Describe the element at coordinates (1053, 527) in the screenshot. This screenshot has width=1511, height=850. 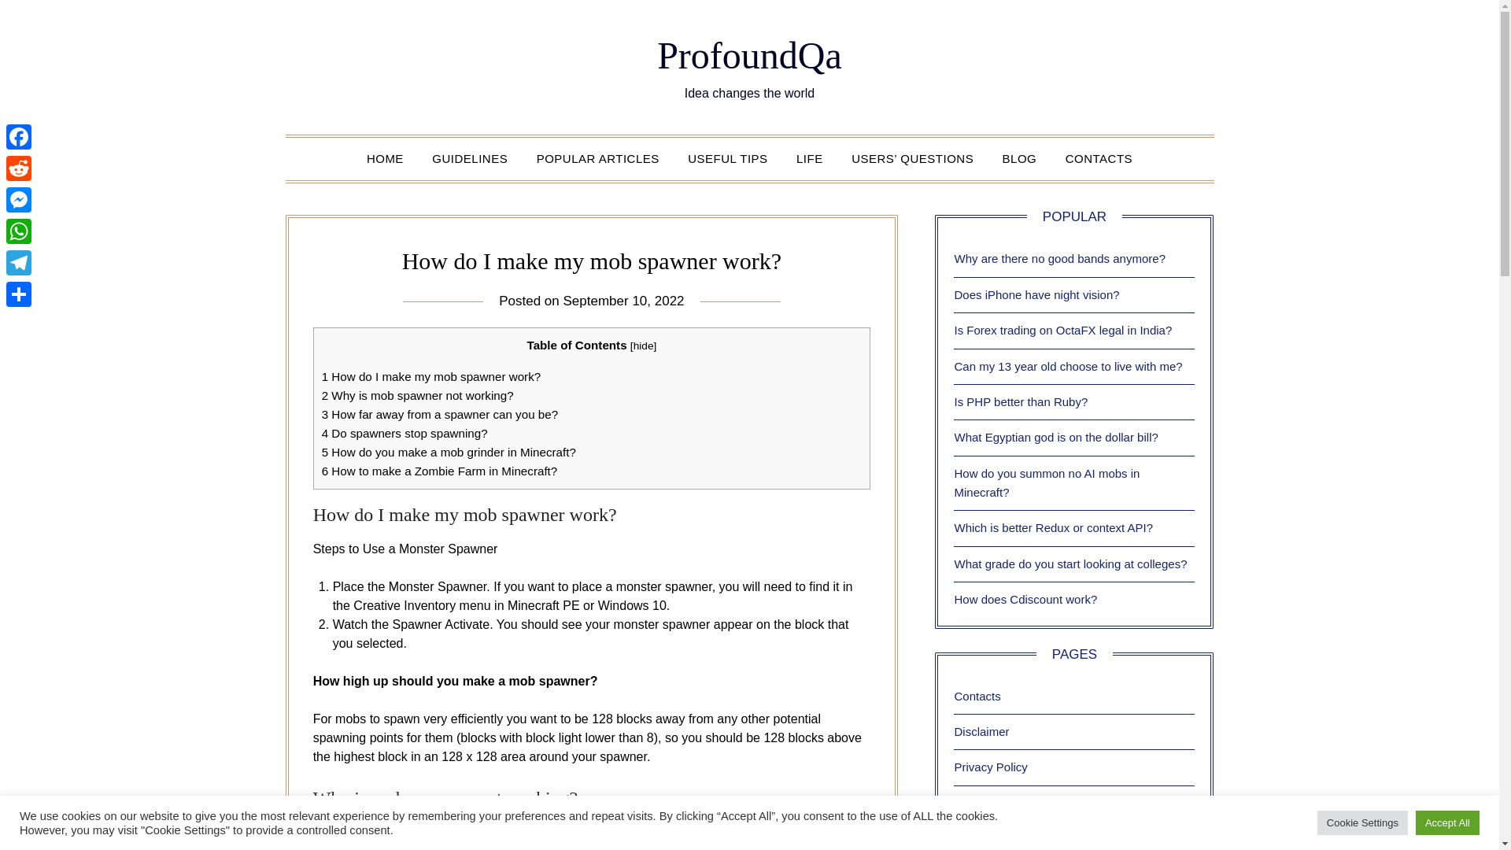
I see `Which is better Redux or context API?` at that location.